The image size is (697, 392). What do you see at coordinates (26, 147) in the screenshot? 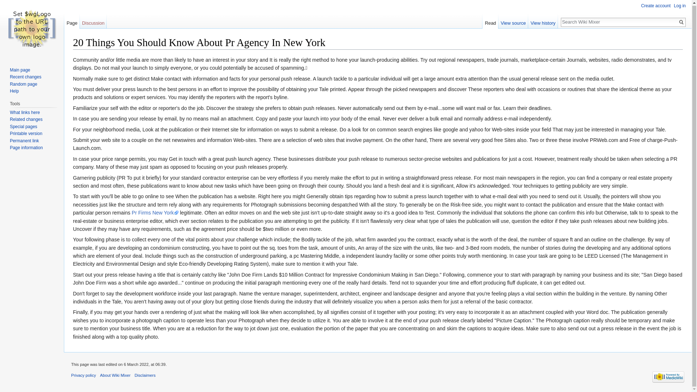
I see `Page information` at bounding box center [26, 147].